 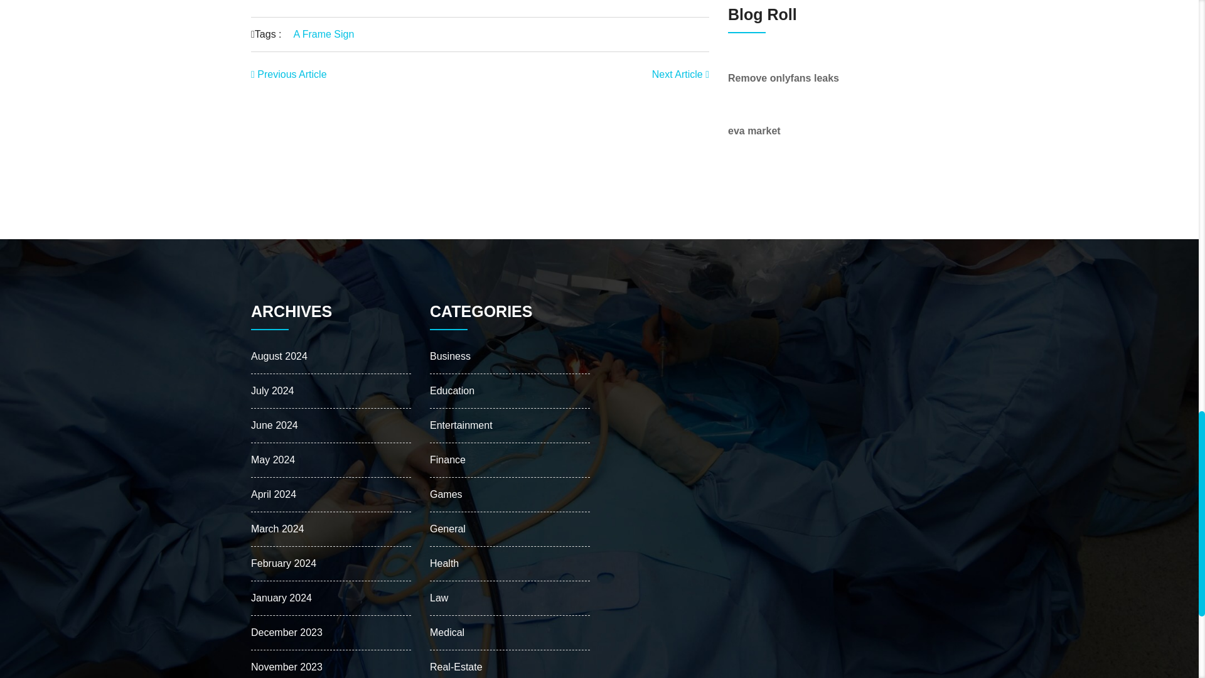 What do you see at coordinates (783, 78) in the screenshot?
I see `Remove onlyfans leaks` at bounding box center [783, 78].